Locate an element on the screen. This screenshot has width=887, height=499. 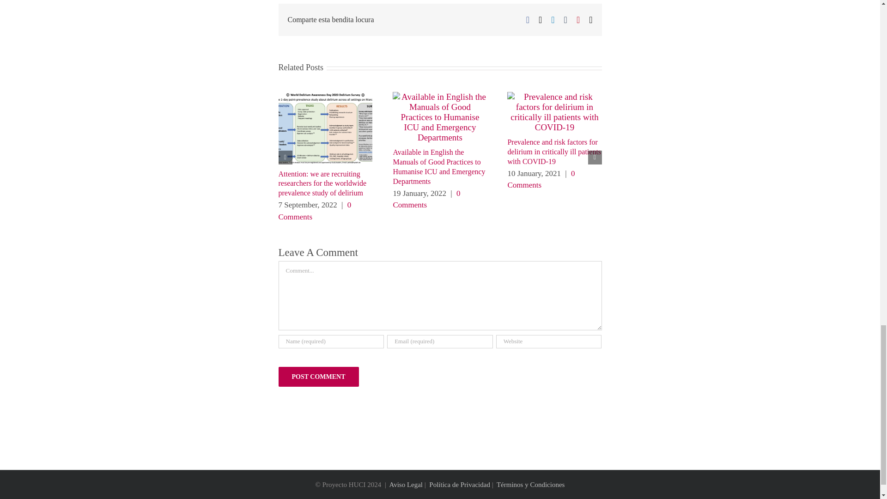
Post Comment is located at coordinates (318, 377).